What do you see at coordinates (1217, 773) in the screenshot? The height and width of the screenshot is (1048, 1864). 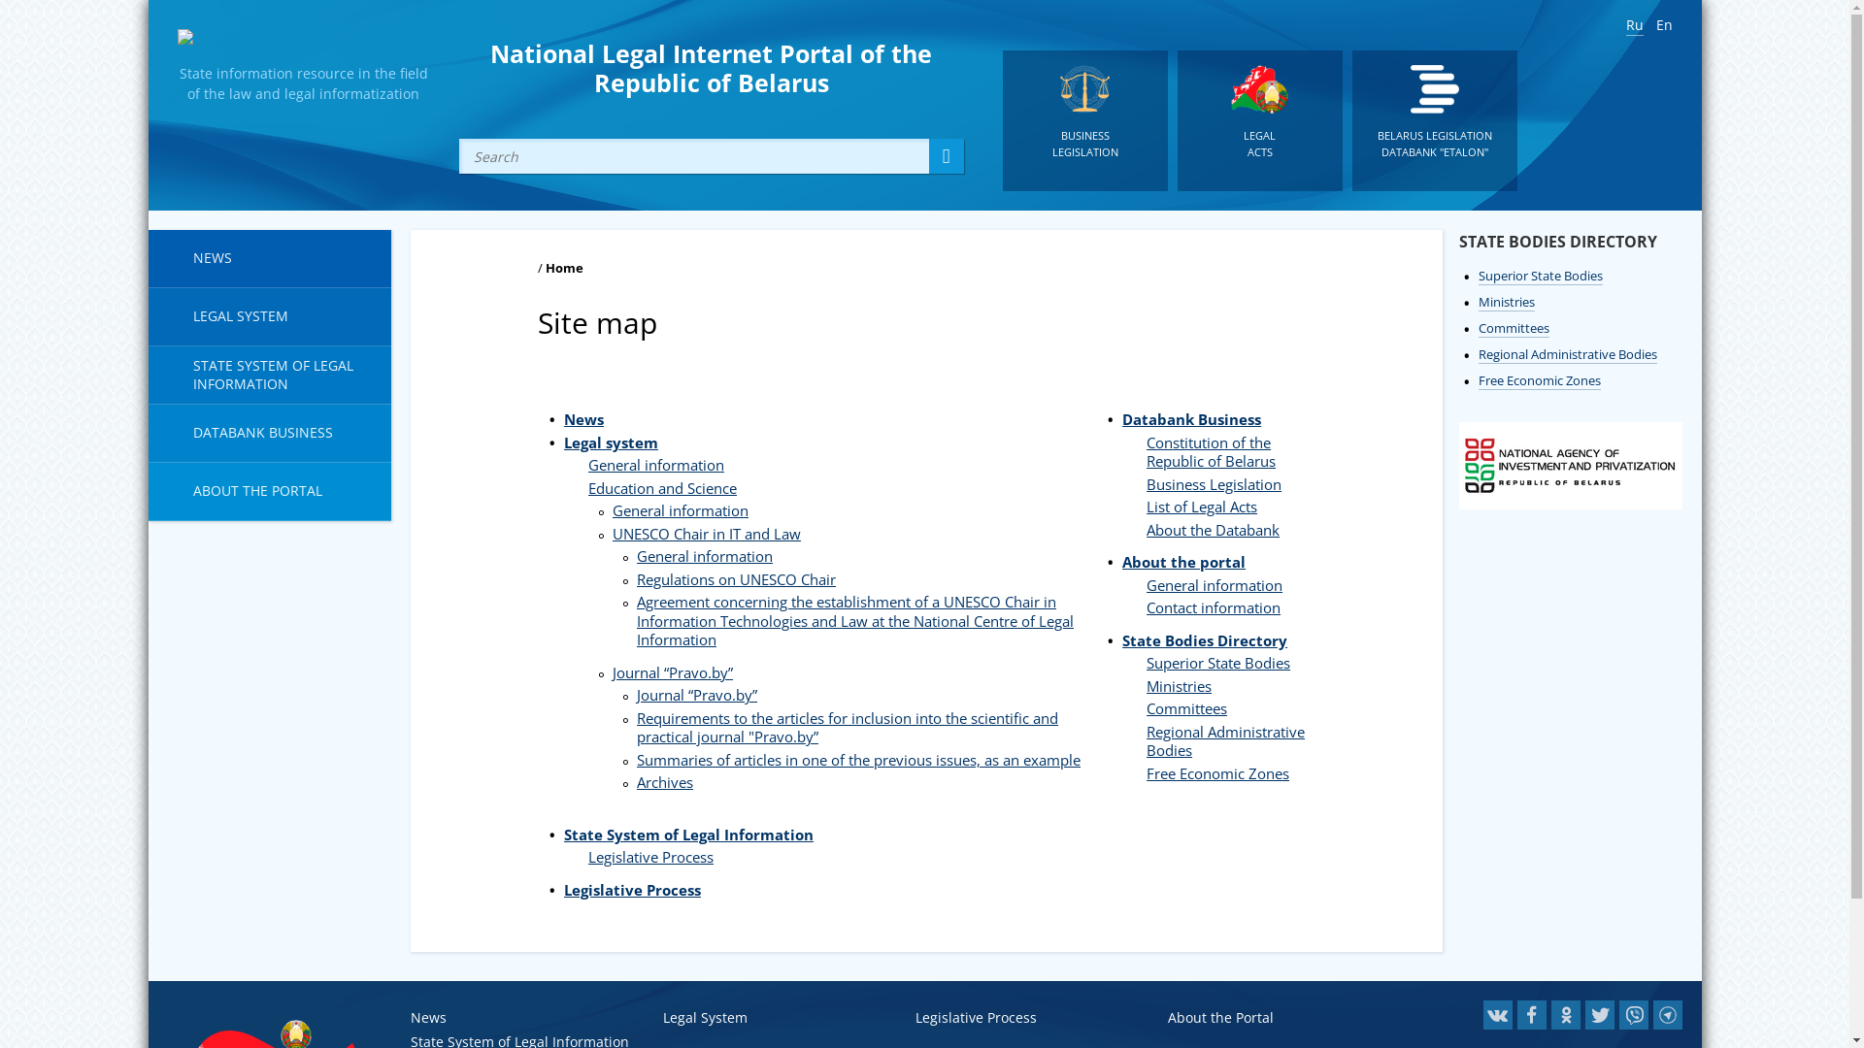 I see `Free Economic Zones` at bounding box center [1217, 773].